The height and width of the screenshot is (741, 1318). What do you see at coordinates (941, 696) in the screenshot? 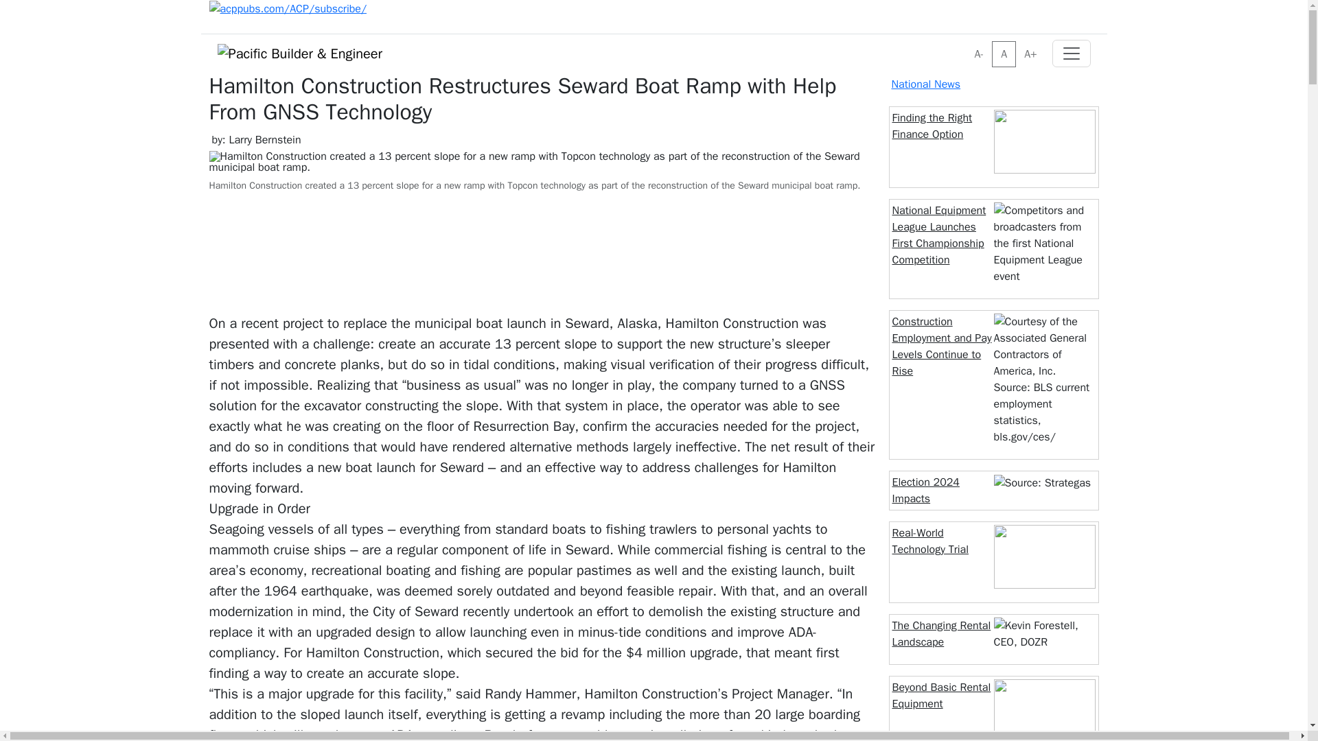
I see `Beyond Basic Rental Equipment` at bounding box center [941, 696].